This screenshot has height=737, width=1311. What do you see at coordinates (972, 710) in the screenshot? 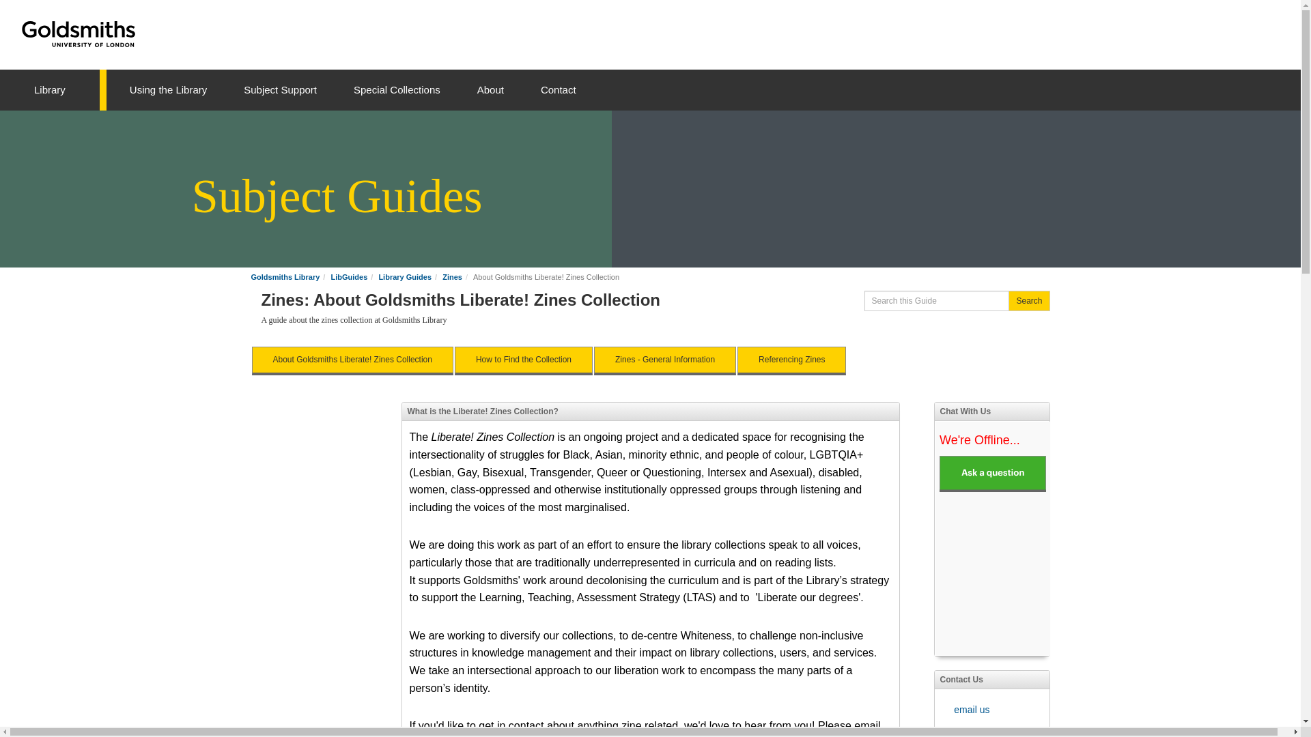
I see `email us` at bounding box center [972, 710].